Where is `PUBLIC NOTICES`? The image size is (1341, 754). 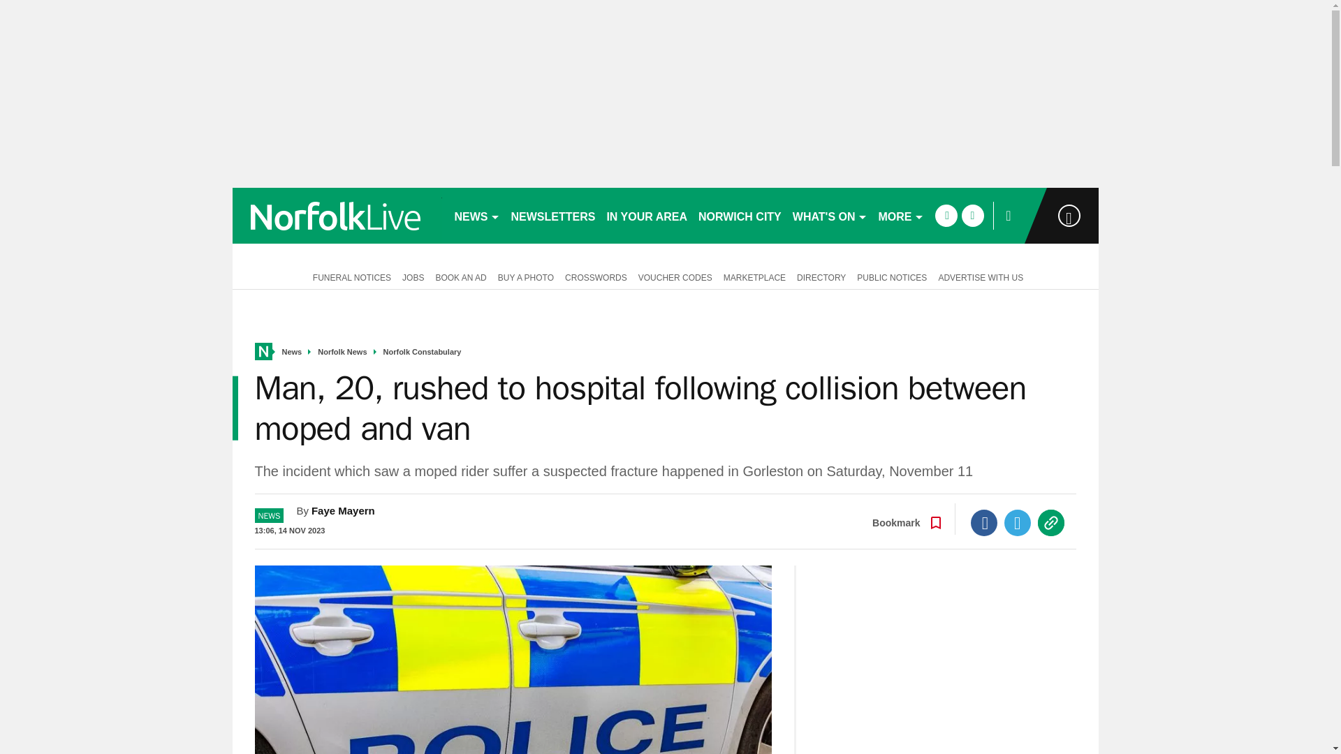 PUBLIC NOTICES is located at coordinates (891, 276).